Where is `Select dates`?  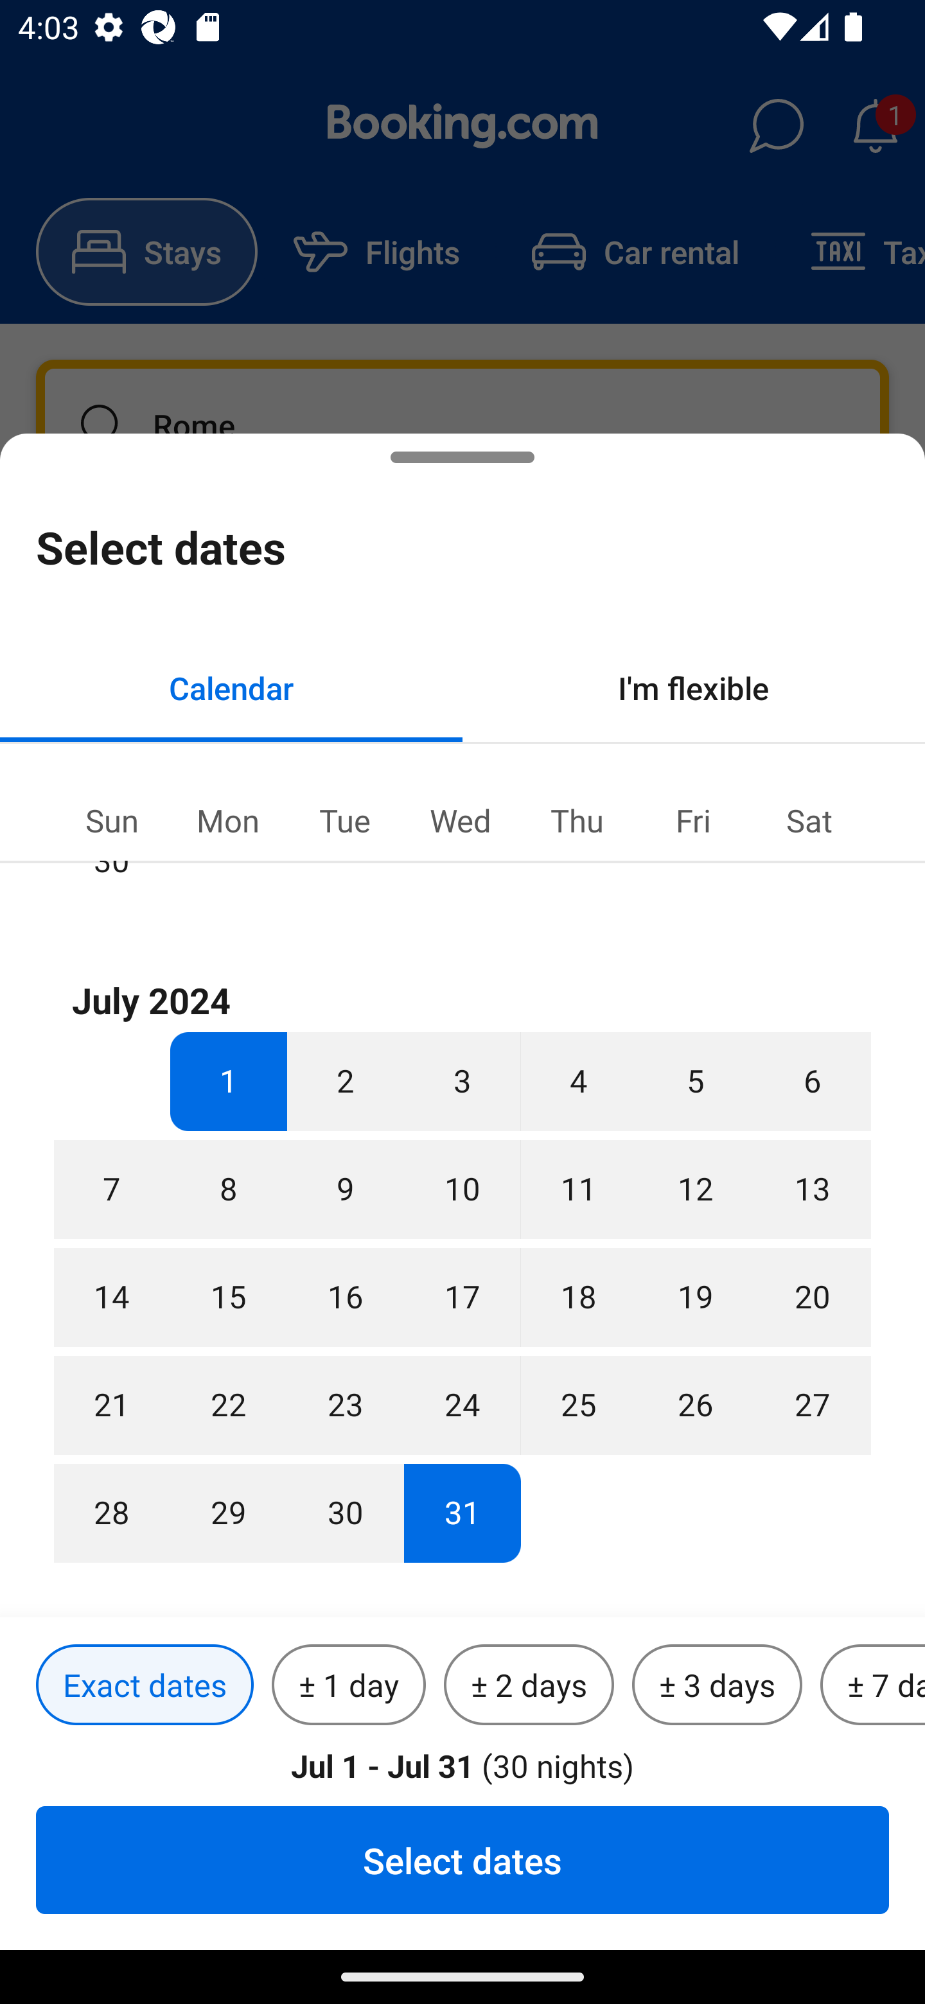
Select dates is located at coordinates (463, 1859).